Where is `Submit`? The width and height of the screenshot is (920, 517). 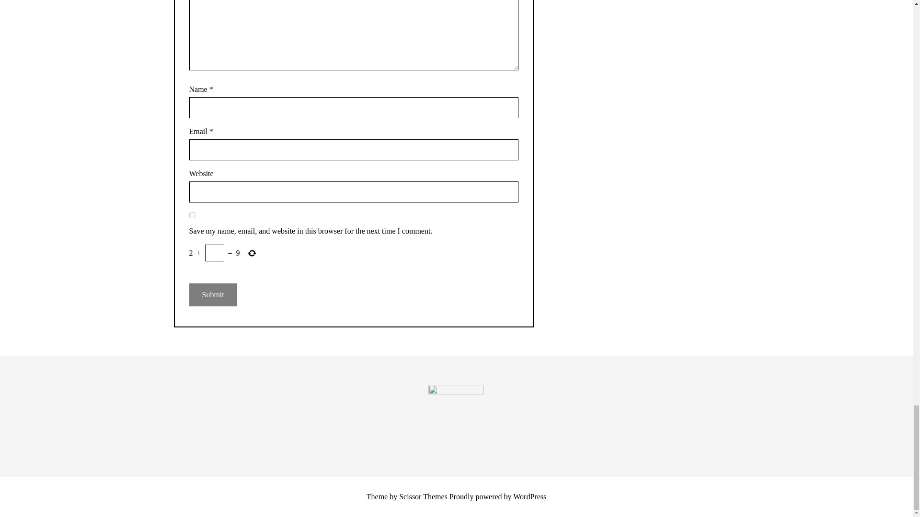 Submit is located at coordinates (212, 295).